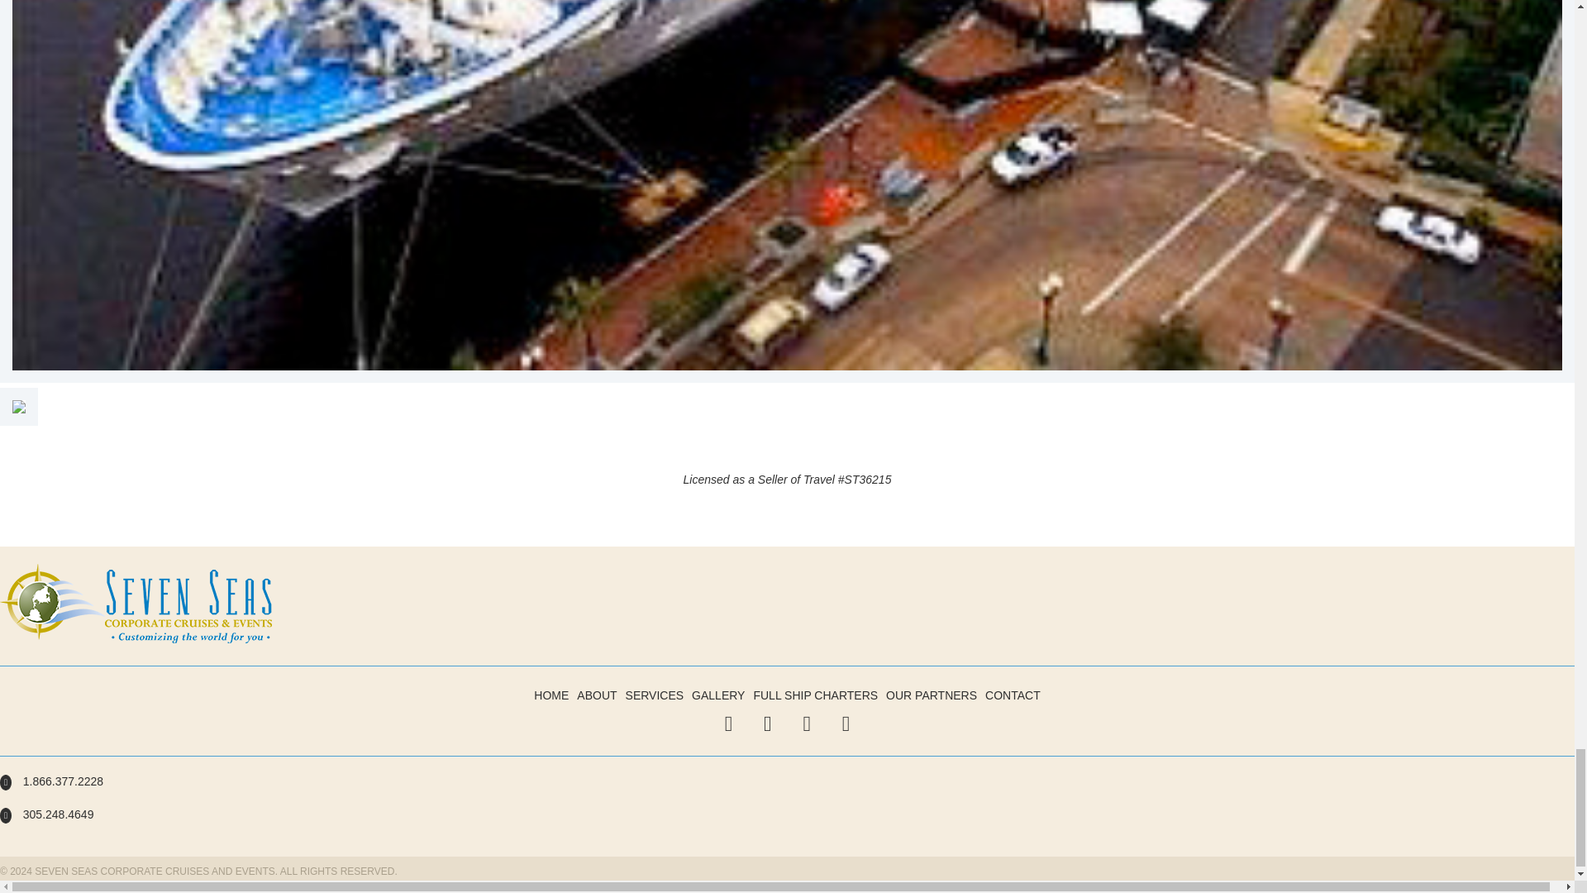 This screenshot has height=893, width=1587. I want to click on professional web design and web development, so click(122, 885).